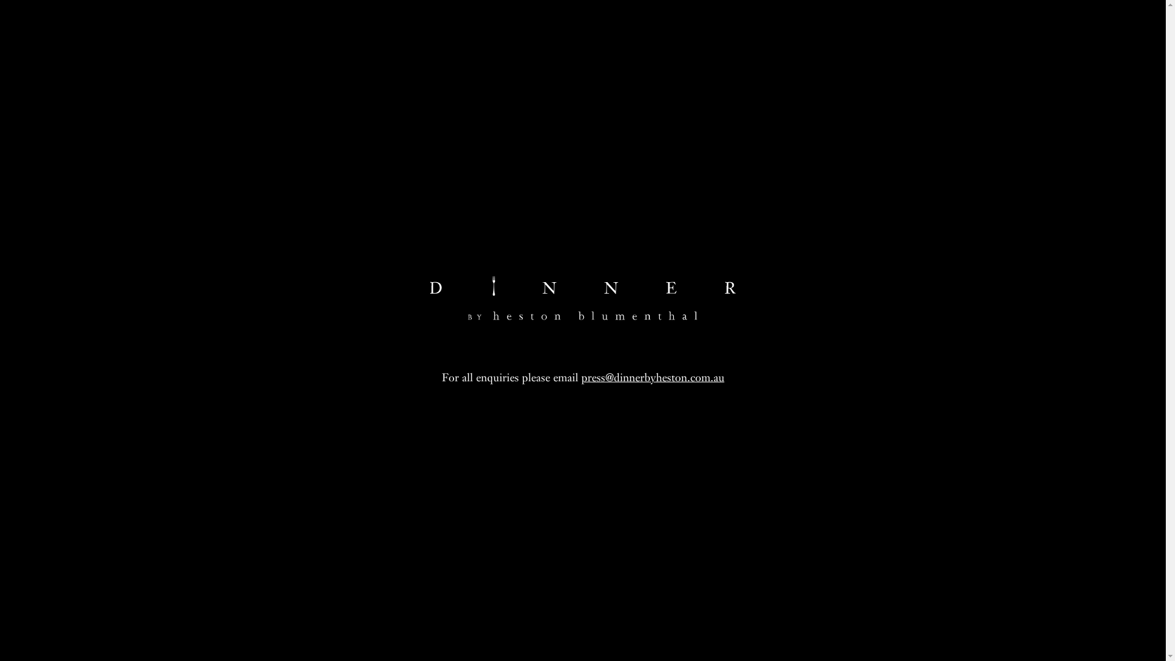 The height and width of the screenshot is (661, 1175). I want to click on press@dinnerbyheston.com.au, so click(653, 377).